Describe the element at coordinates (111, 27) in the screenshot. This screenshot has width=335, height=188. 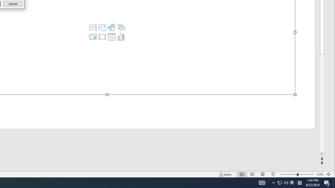
I see `Insert an Icon` at that location.